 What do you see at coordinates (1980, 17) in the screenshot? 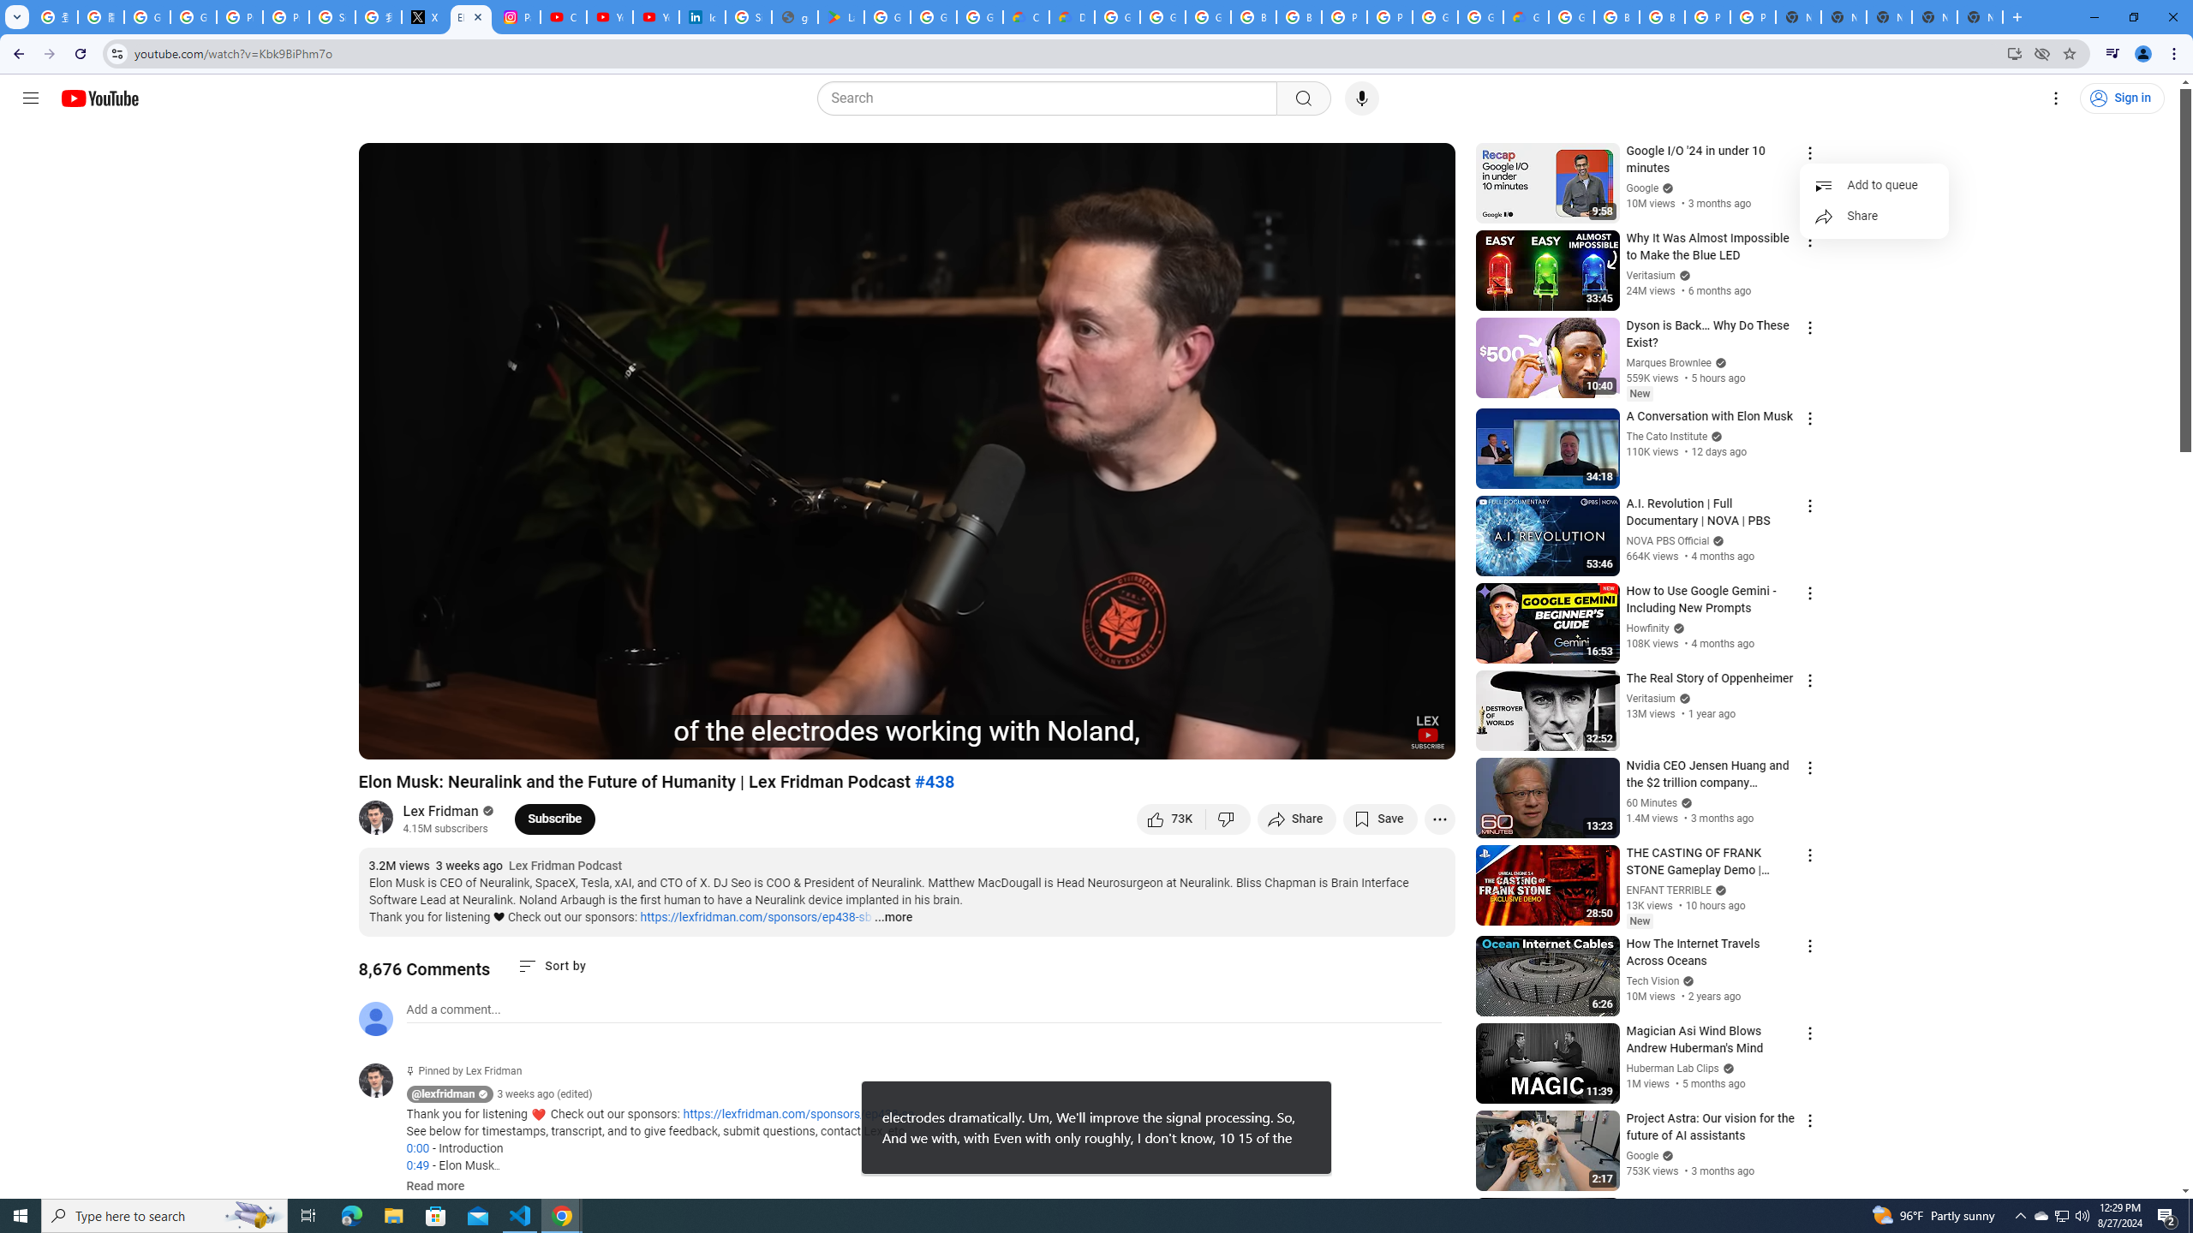
I see `New Tab` at bounding box center [1980, 17].